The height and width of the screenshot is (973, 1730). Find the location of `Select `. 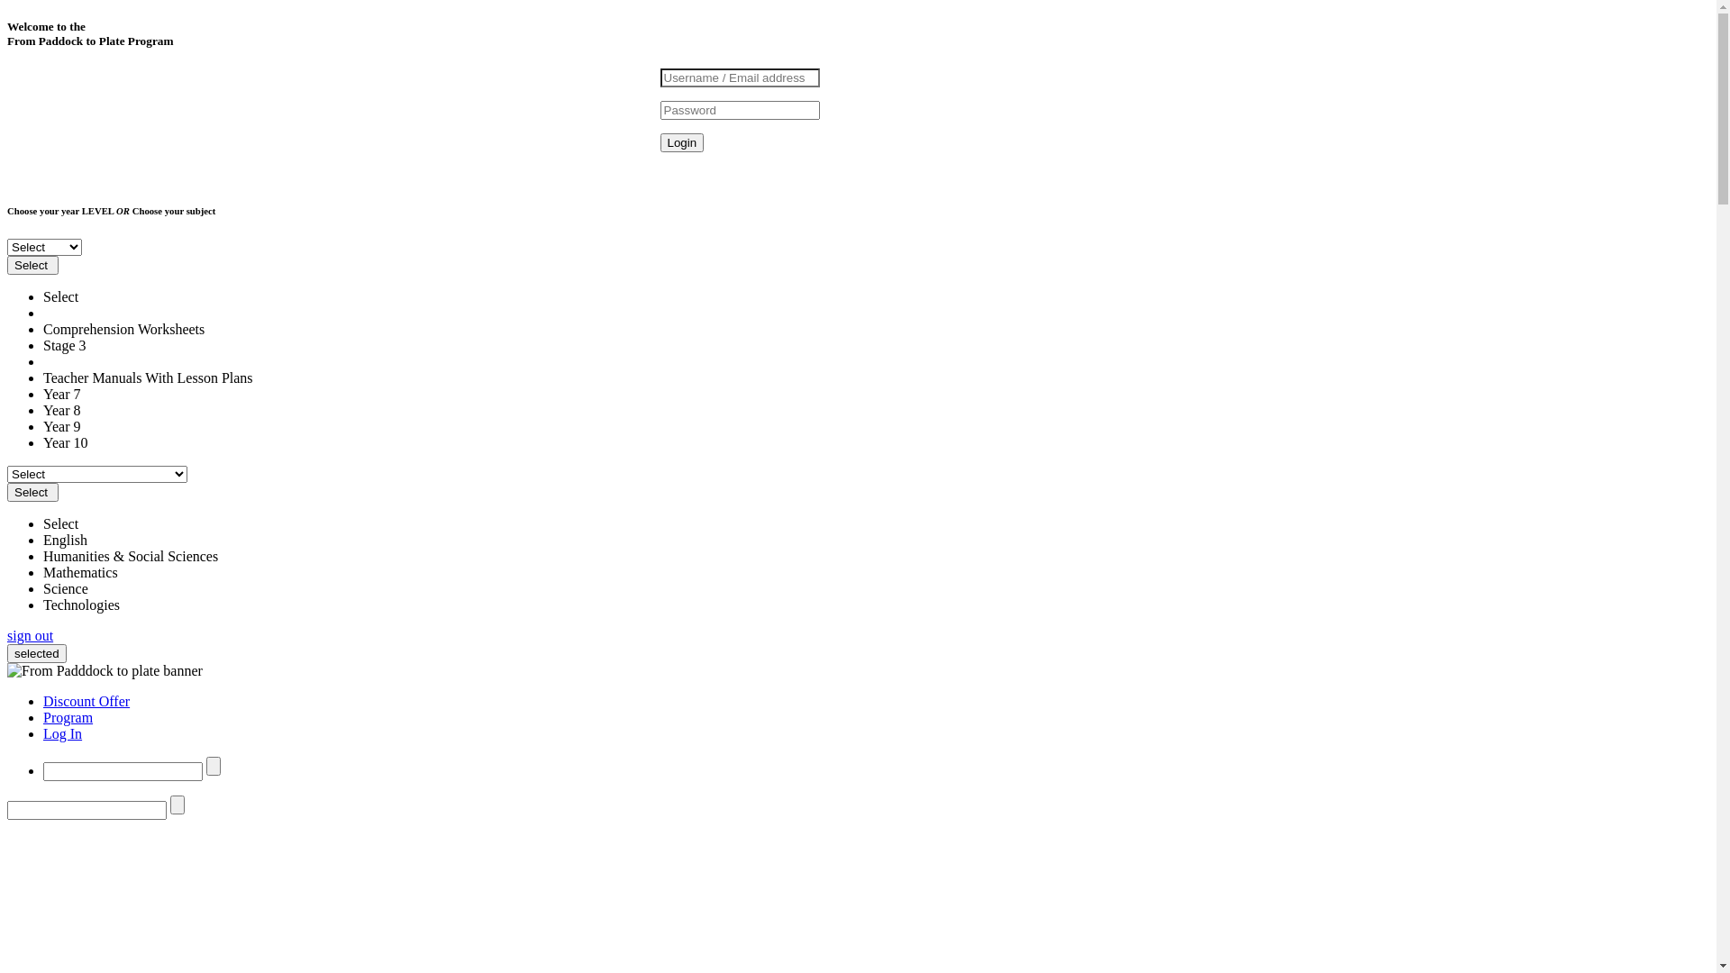

Select  is located at coordinates (32, 265).